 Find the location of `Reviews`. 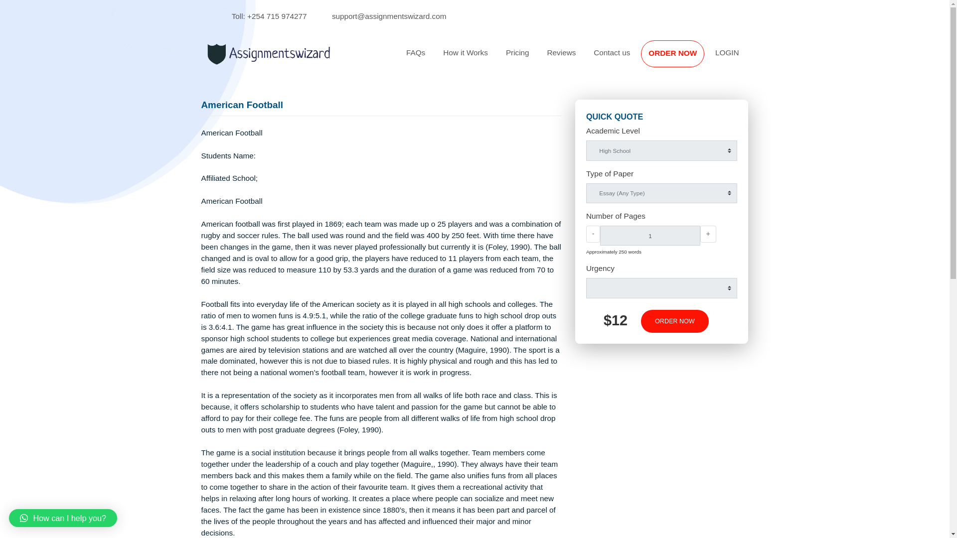

Reviews is located at coordinates (624, 59).